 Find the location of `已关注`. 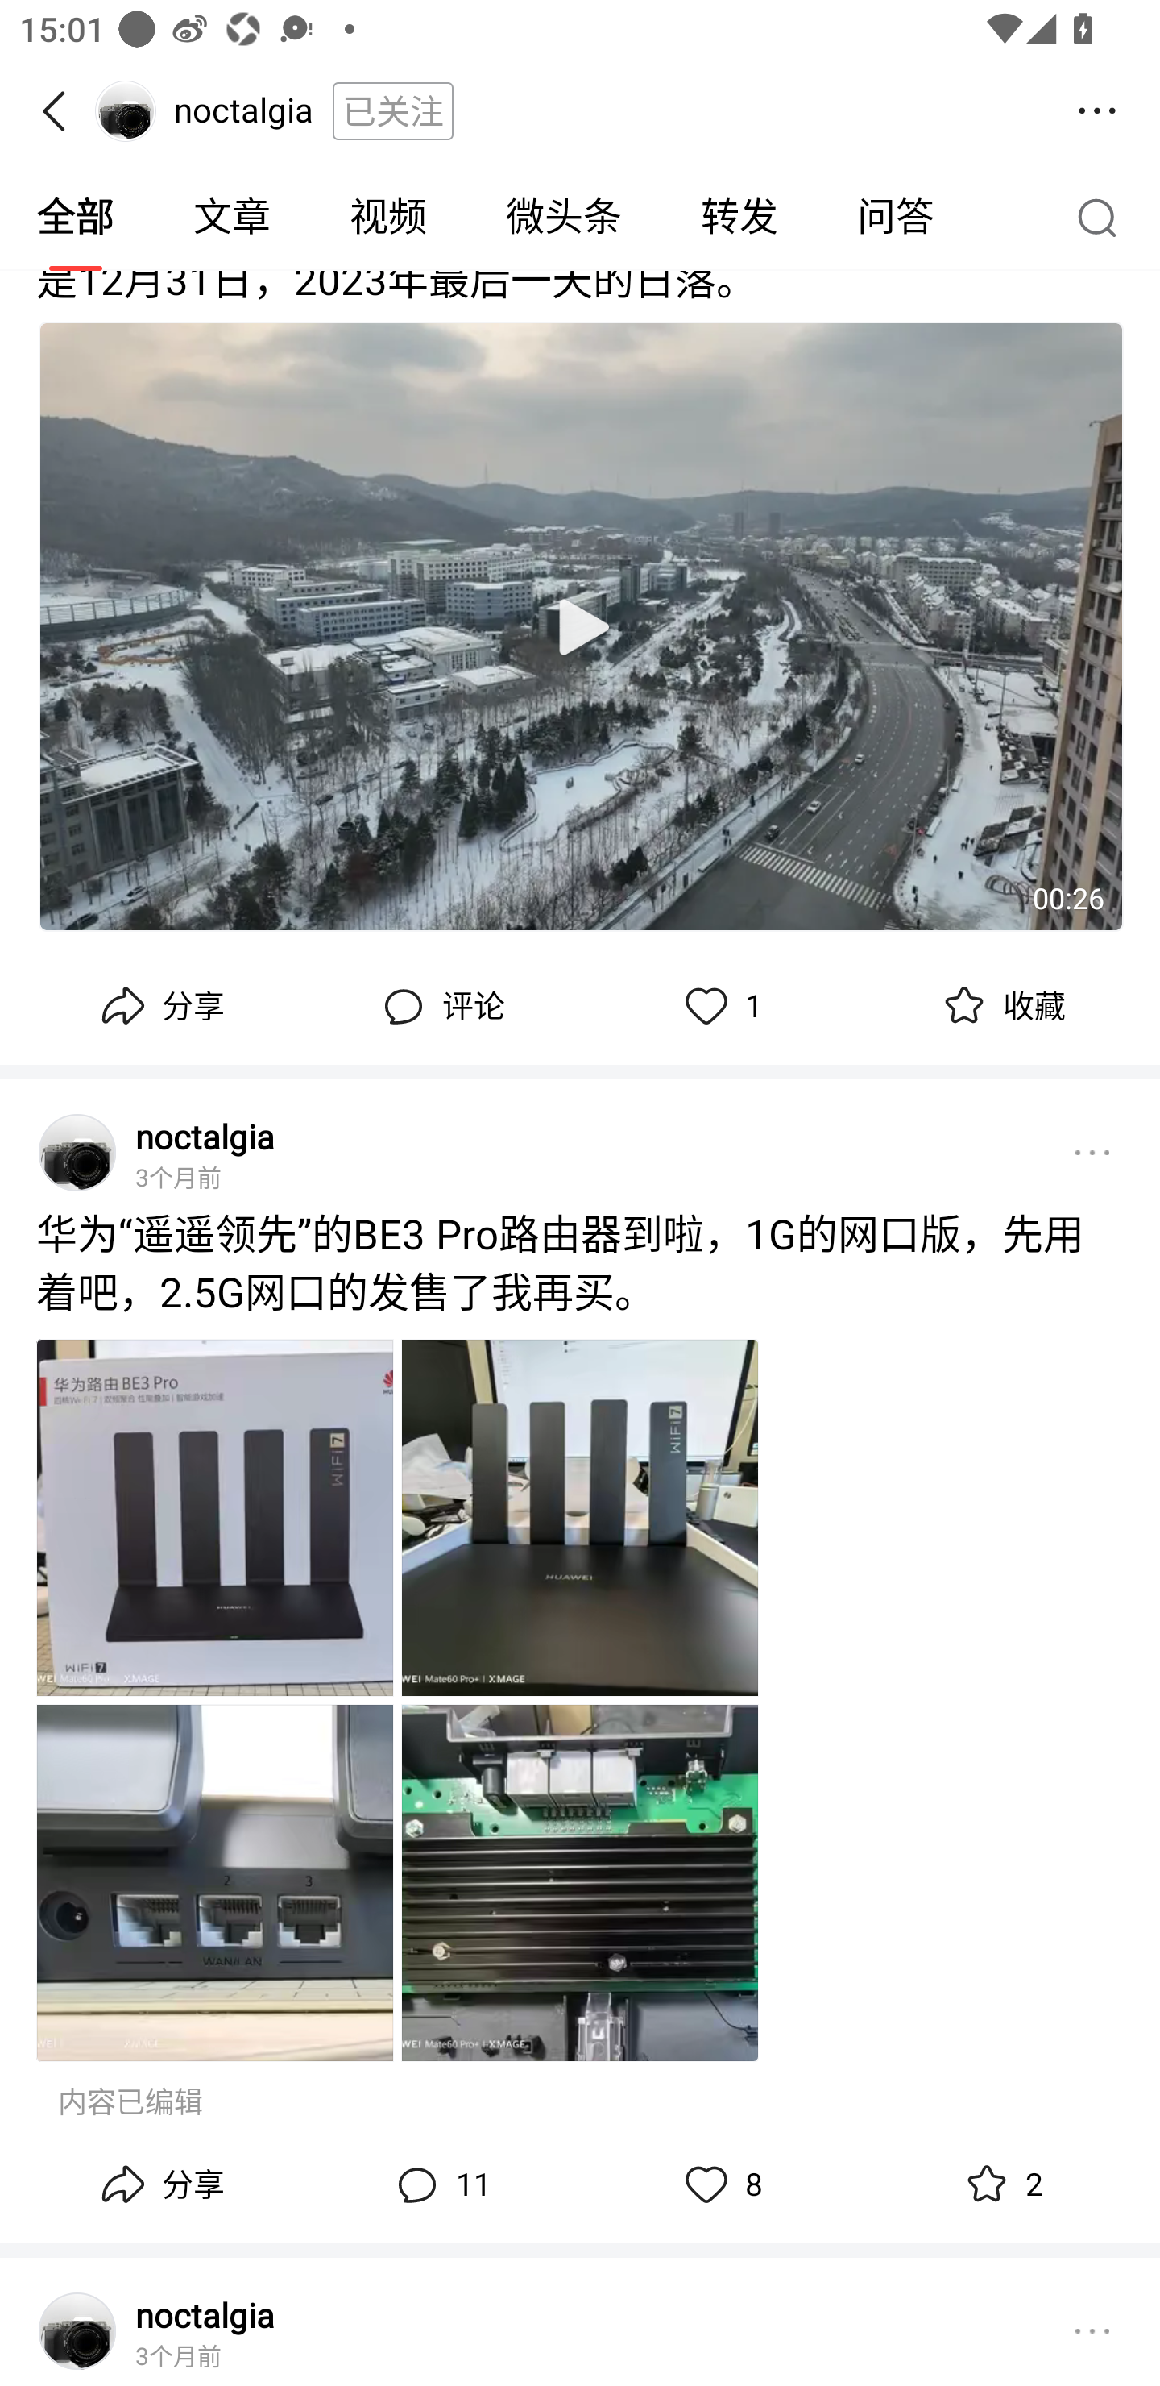

已关注 is located at coordinates (393, 110).